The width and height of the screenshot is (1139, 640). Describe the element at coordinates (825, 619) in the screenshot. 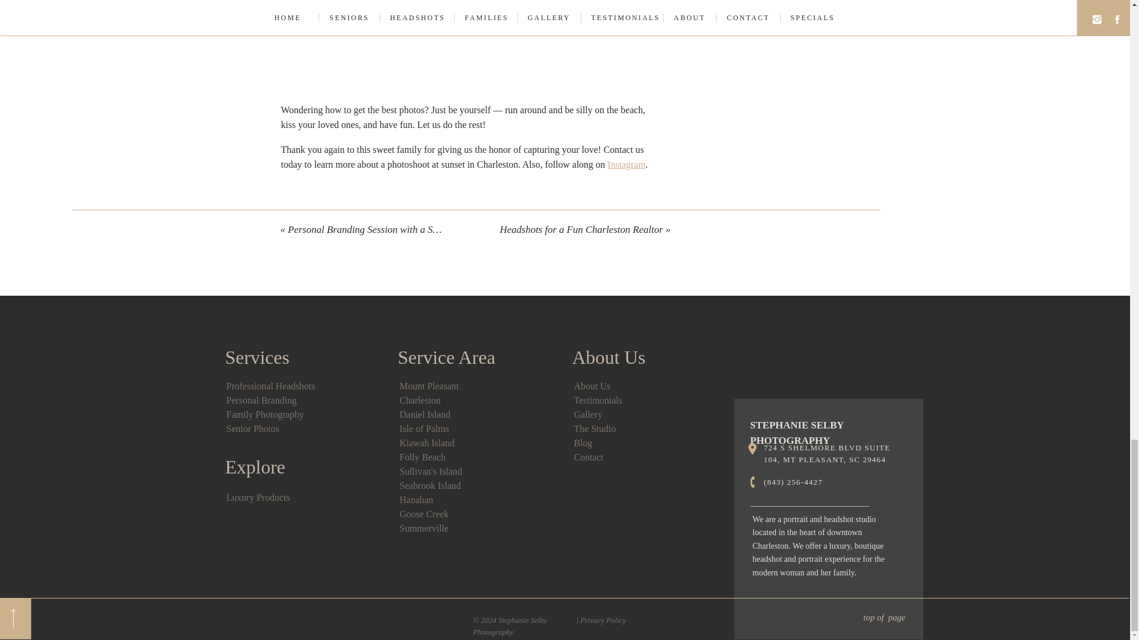

I see `top of  page` at that location.